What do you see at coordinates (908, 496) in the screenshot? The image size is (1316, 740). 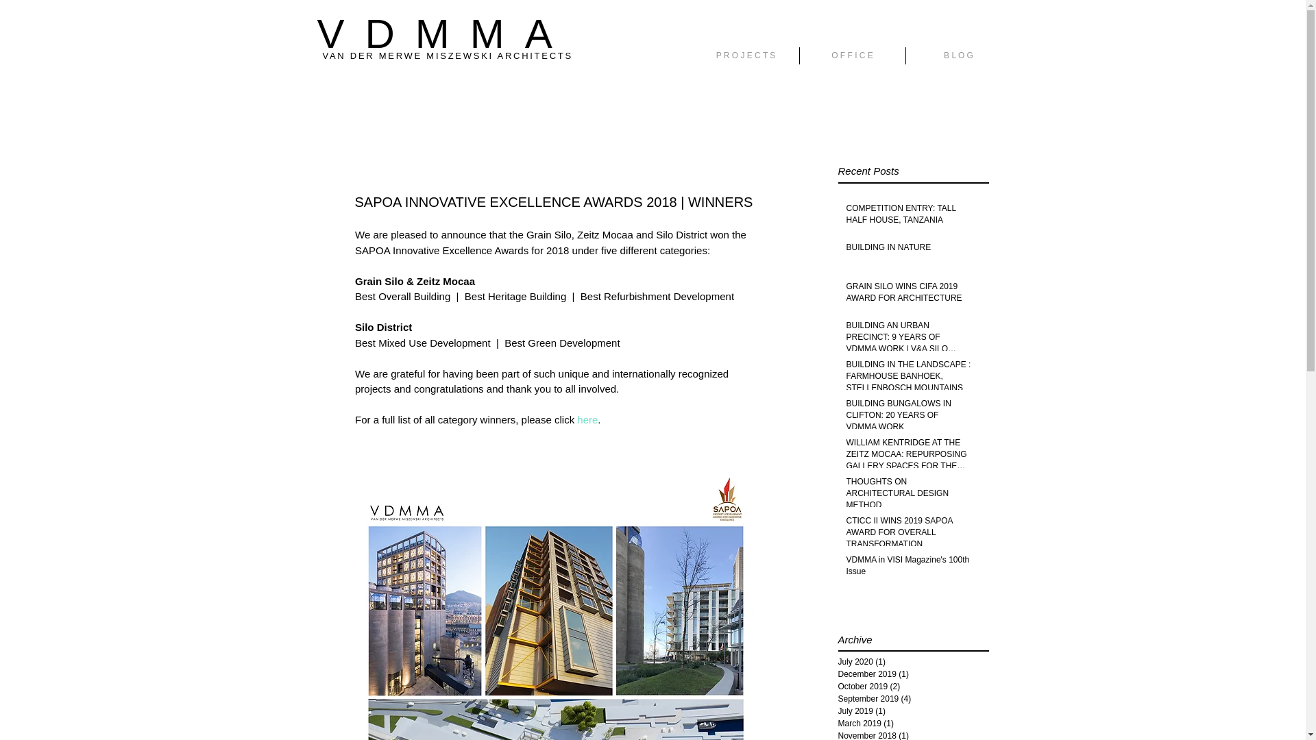 I see `THOUGHTS ON ARCHITECTURAL DESIGN METHOD` at bounding box center [908, 496].